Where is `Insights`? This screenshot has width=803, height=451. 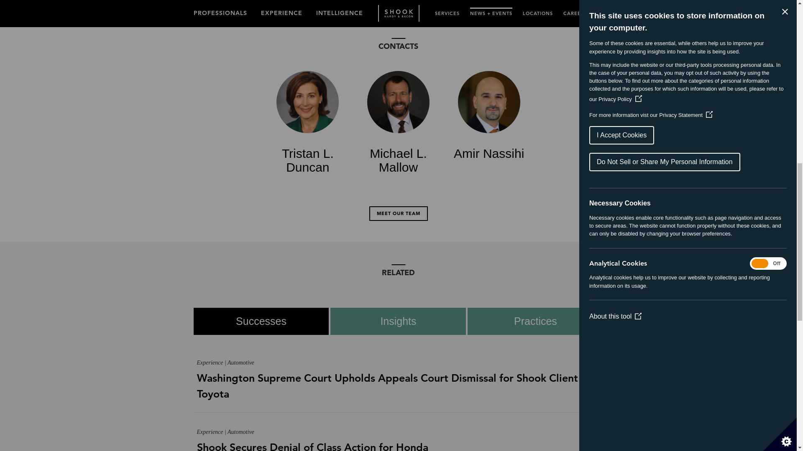 Insights is located at coordinates (397, 321).